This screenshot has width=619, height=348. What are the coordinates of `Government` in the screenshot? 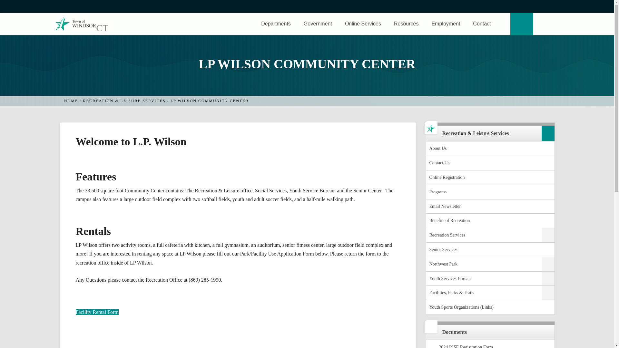 It's located at (71, 101).